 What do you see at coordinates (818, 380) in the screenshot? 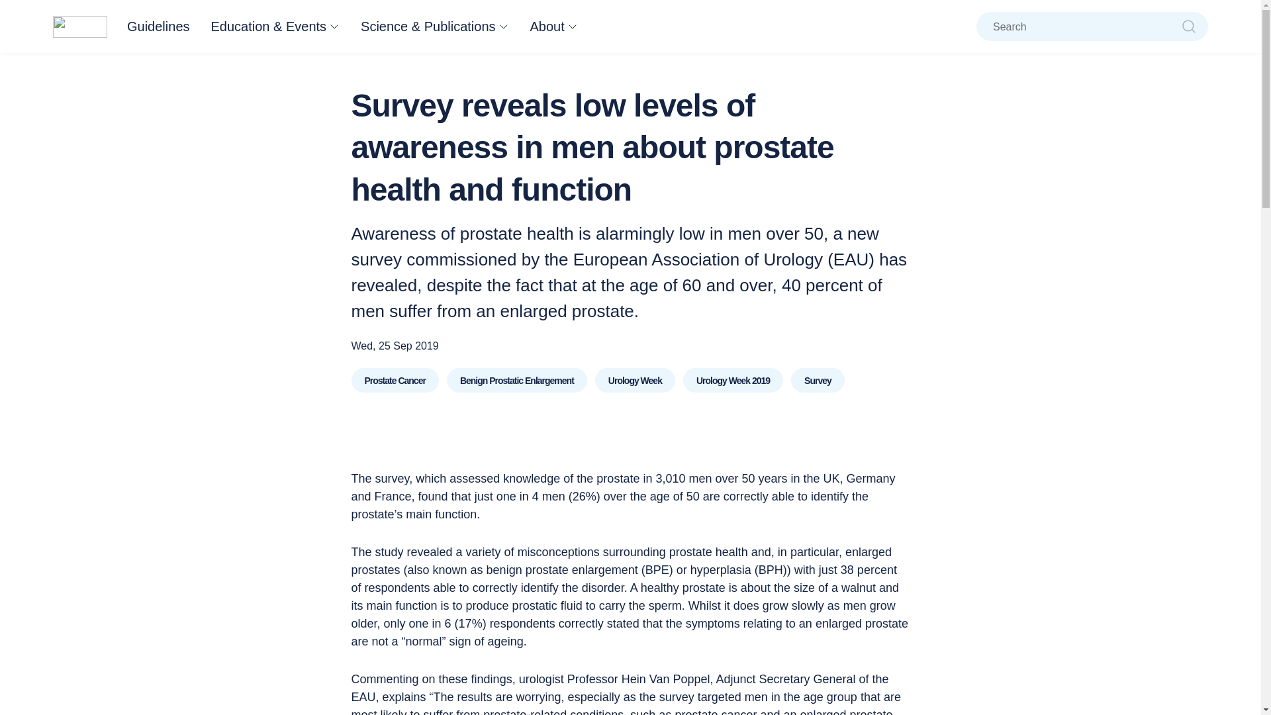
I see `Survey` at bounding box center [818, 380].